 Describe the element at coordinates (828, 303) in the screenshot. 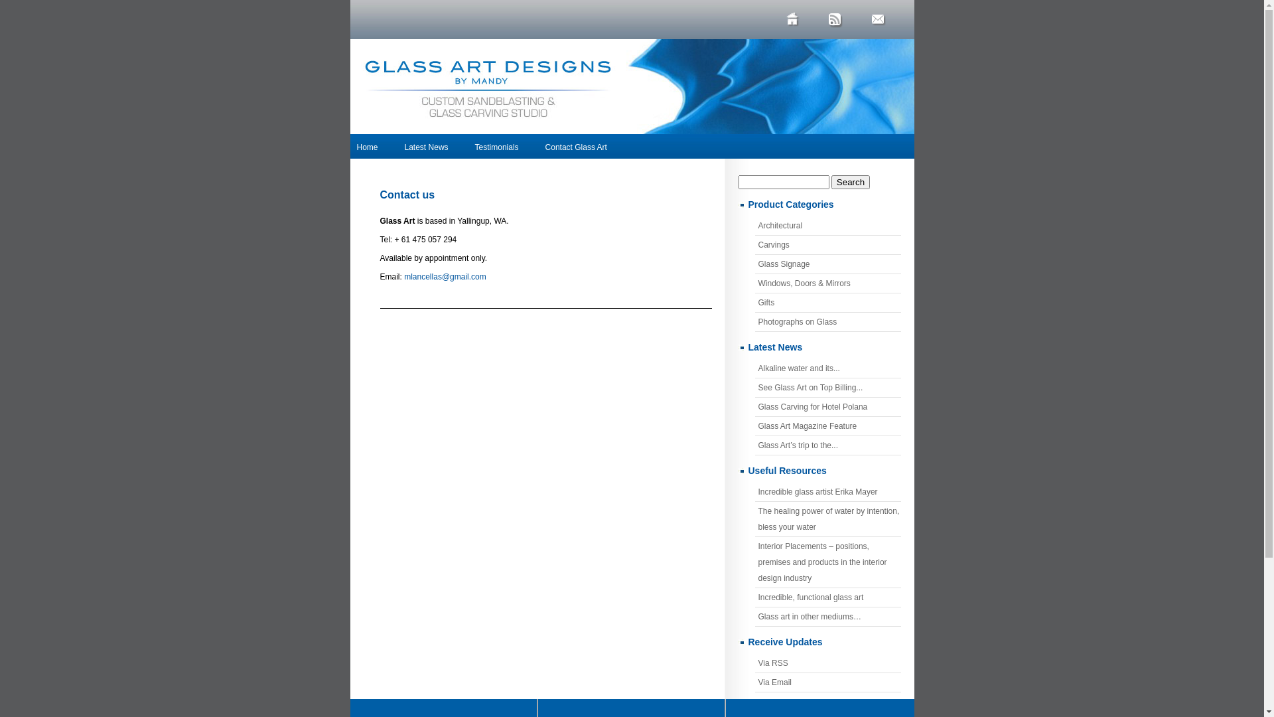

I see `Gifts` at that location.